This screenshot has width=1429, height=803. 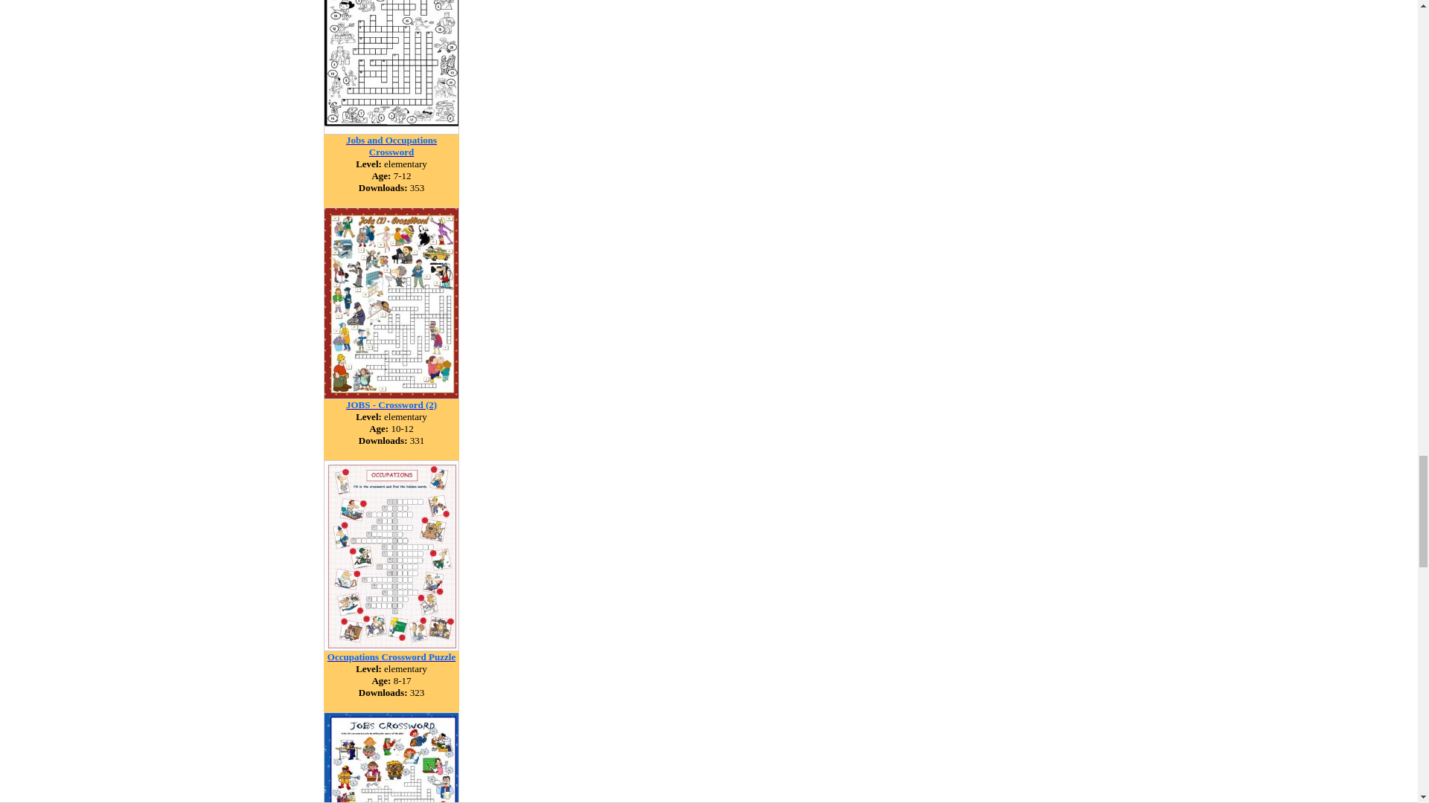 What do you see at coordinates (391, 145) in the screenshot?
I see `Jobs and Occupations Crossword` at bounding box center [391, 145].